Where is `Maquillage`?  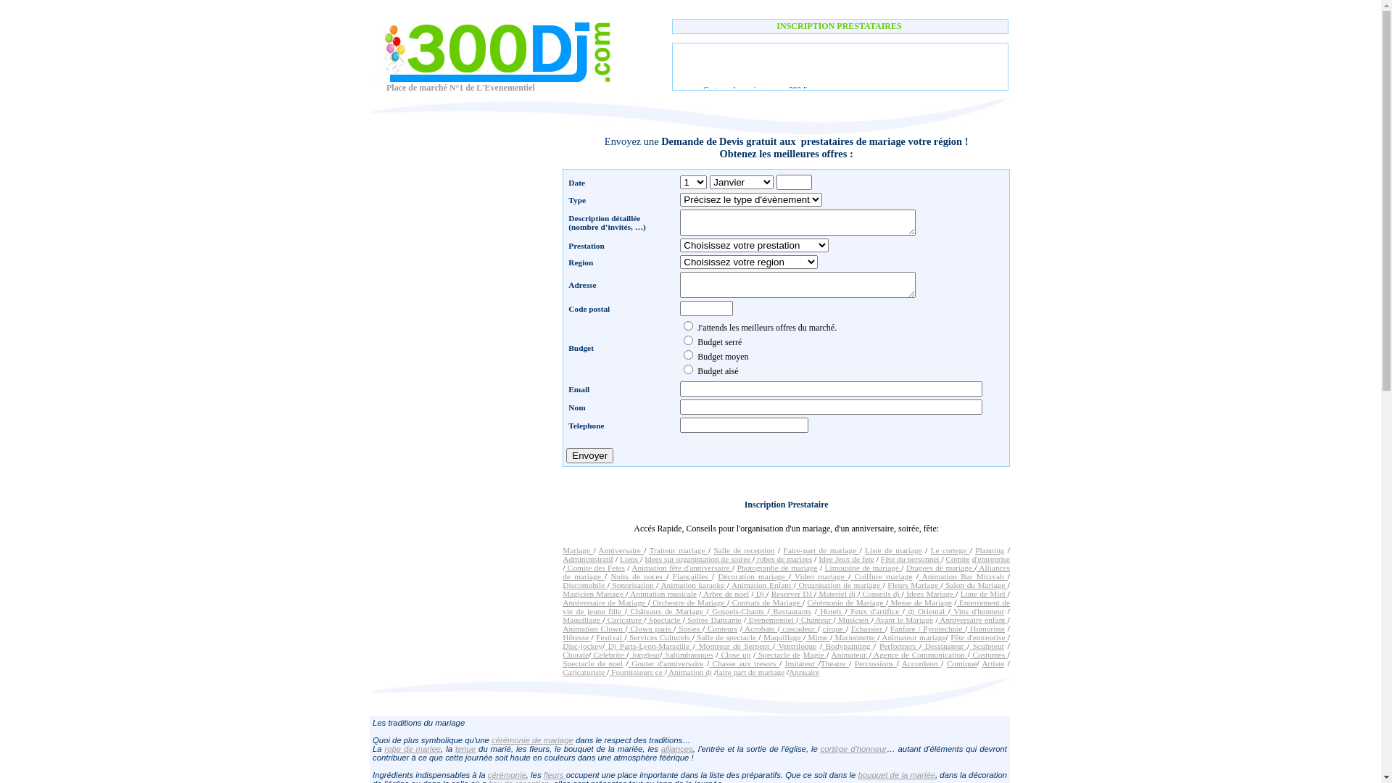 Maquillage is located at coordinates (782, 637).